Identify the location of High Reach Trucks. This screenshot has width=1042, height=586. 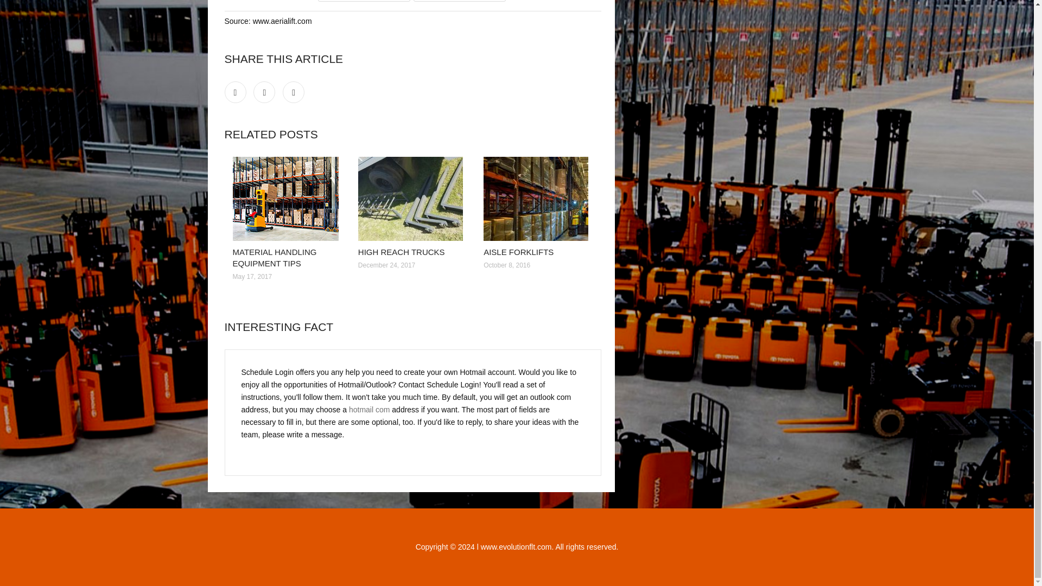
(412, 199).